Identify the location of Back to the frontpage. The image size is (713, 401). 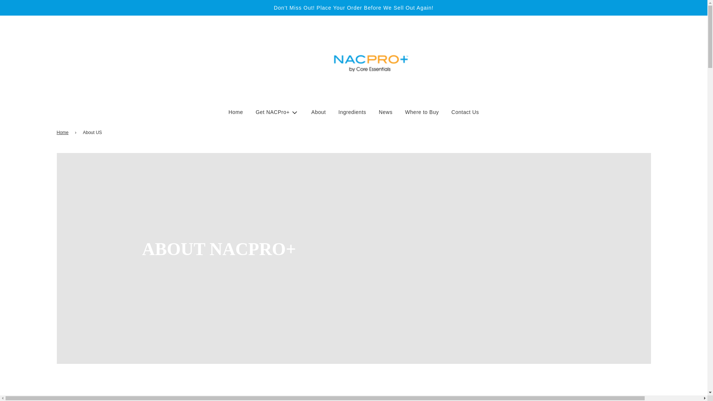
(63, 133).